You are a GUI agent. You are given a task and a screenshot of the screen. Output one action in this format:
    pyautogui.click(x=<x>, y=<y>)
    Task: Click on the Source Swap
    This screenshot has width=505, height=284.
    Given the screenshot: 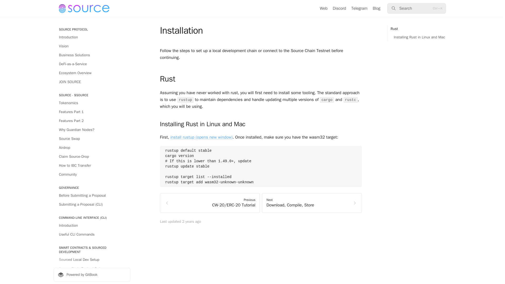 What is the action you would take?
    pyautogui.click(x=92, y=139)
    